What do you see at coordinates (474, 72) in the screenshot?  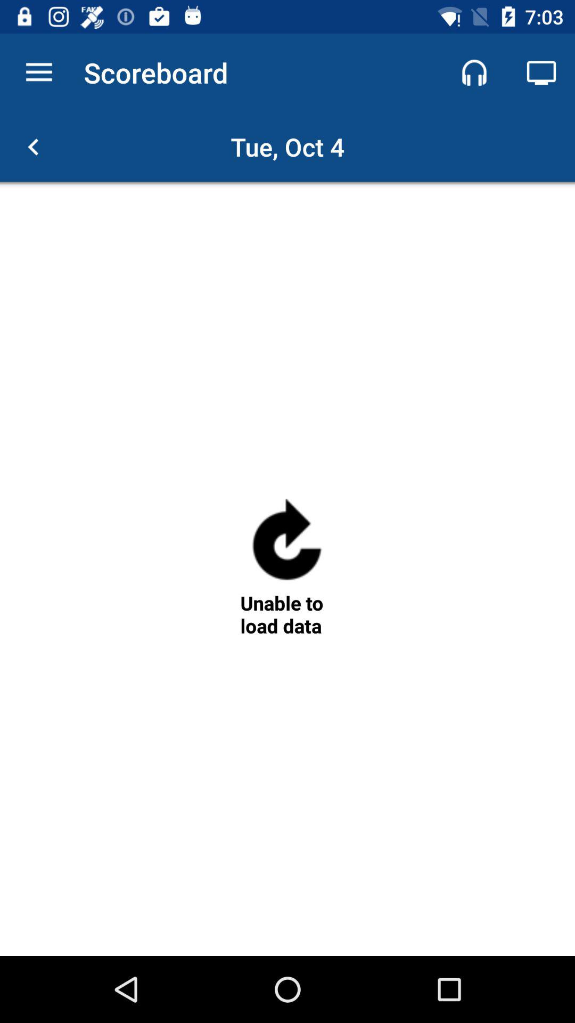 I see `turn on the app to the right of the scoreboard item` at bounding box center [474, 72].